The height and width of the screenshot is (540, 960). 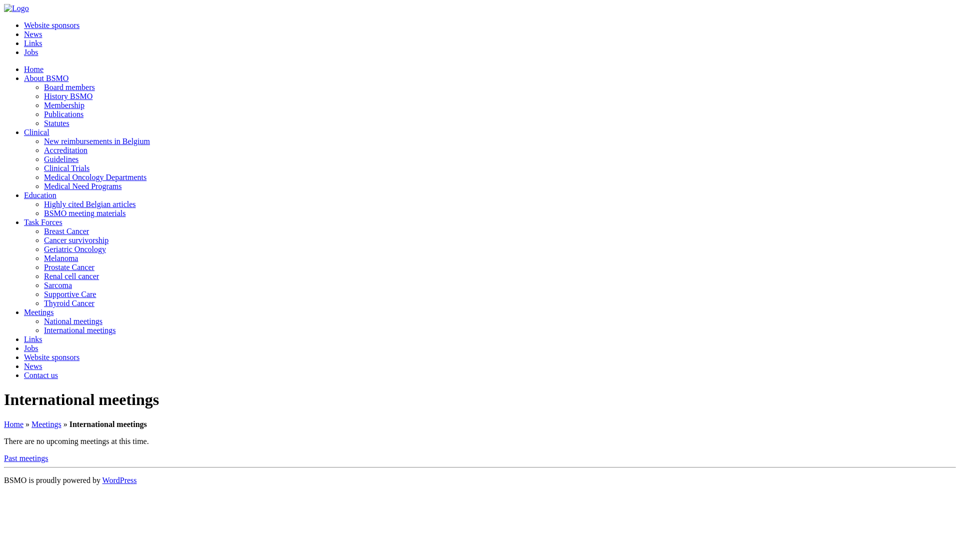 I want to click on Supportive Care, so click(x=70, y=294).